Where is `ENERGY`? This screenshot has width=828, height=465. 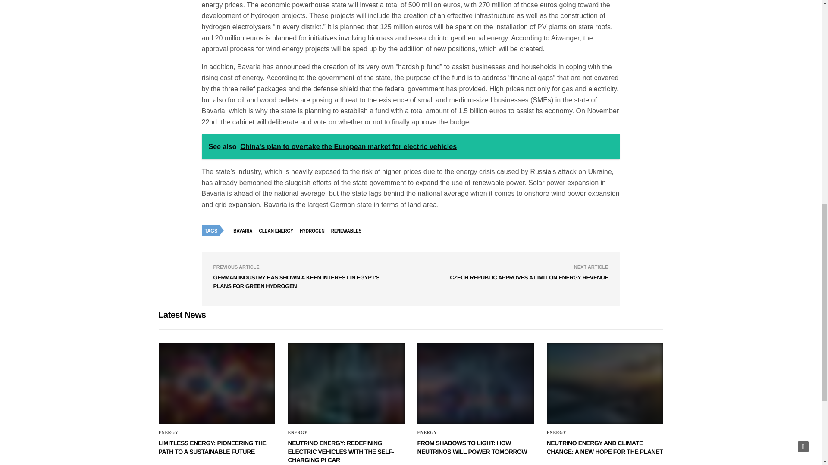 ENERGY is located at coordinates (169, 432).